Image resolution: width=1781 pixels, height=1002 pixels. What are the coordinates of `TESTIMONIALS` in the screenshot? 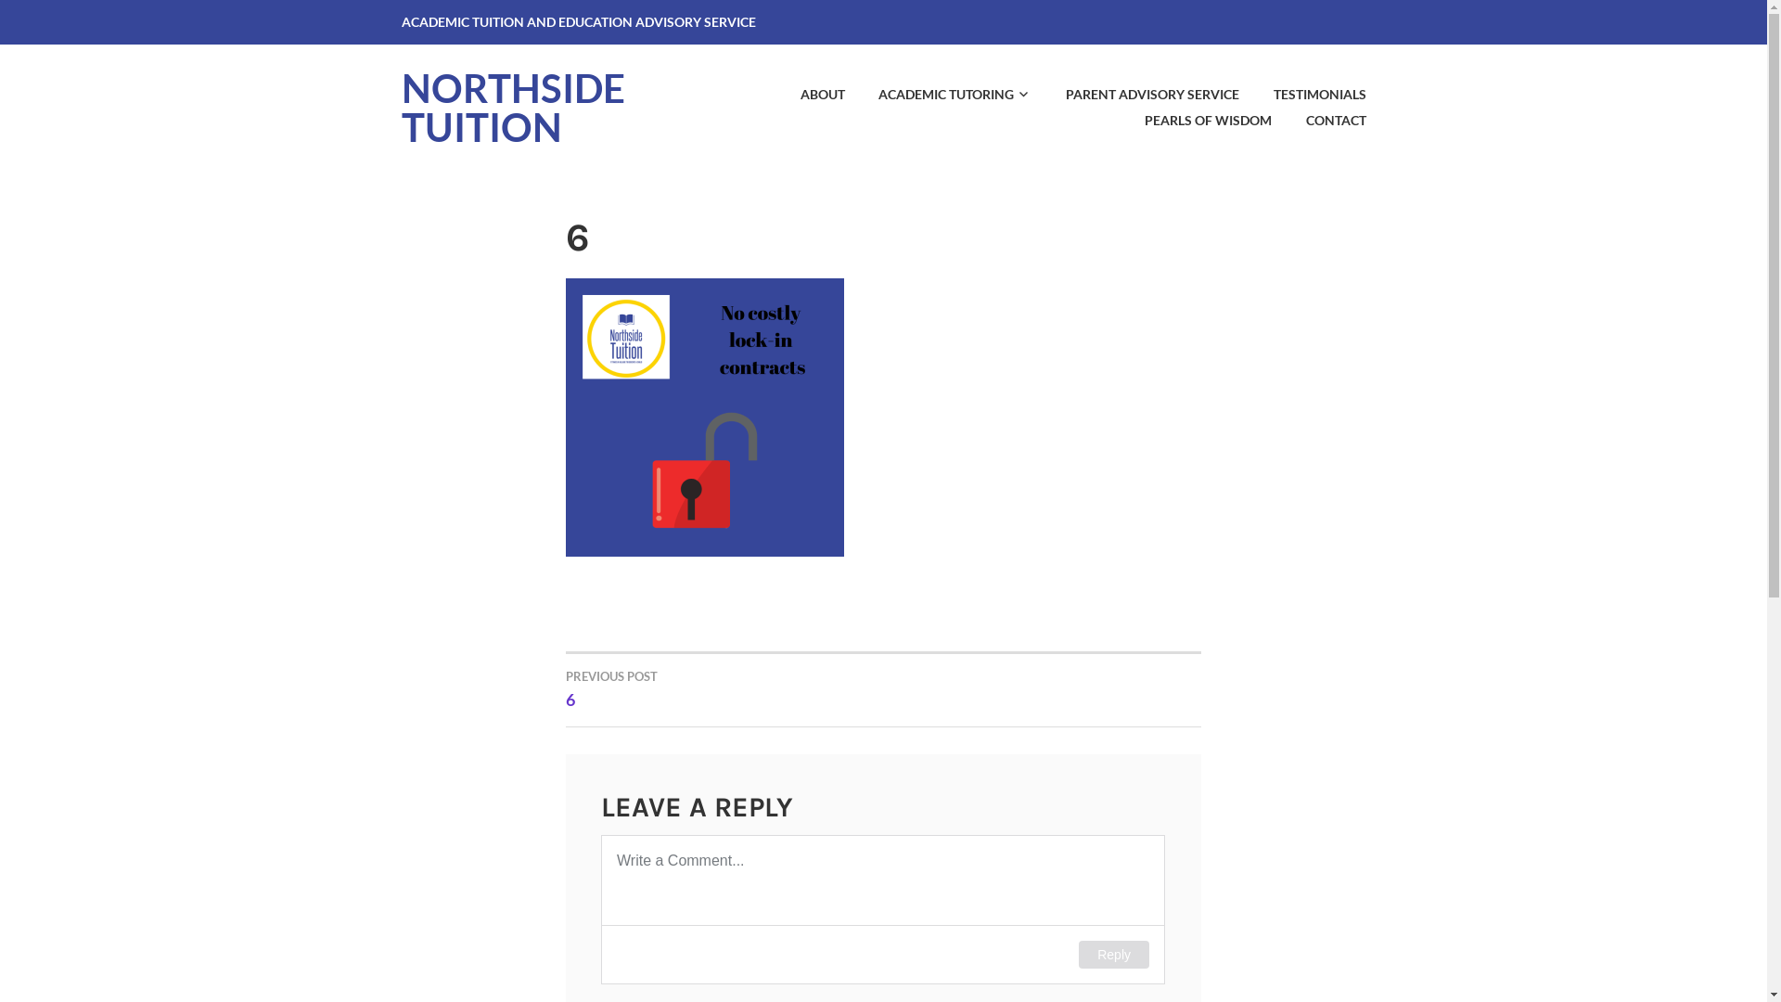 It's located at (1304, 95).